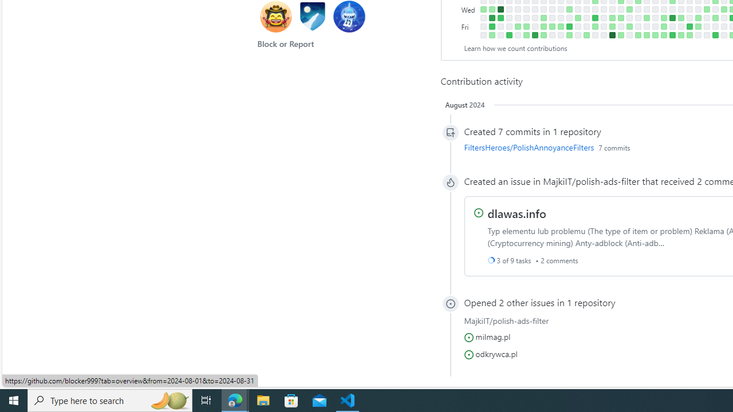  I want to click on No contributions on May 4th., so click(629, 35).